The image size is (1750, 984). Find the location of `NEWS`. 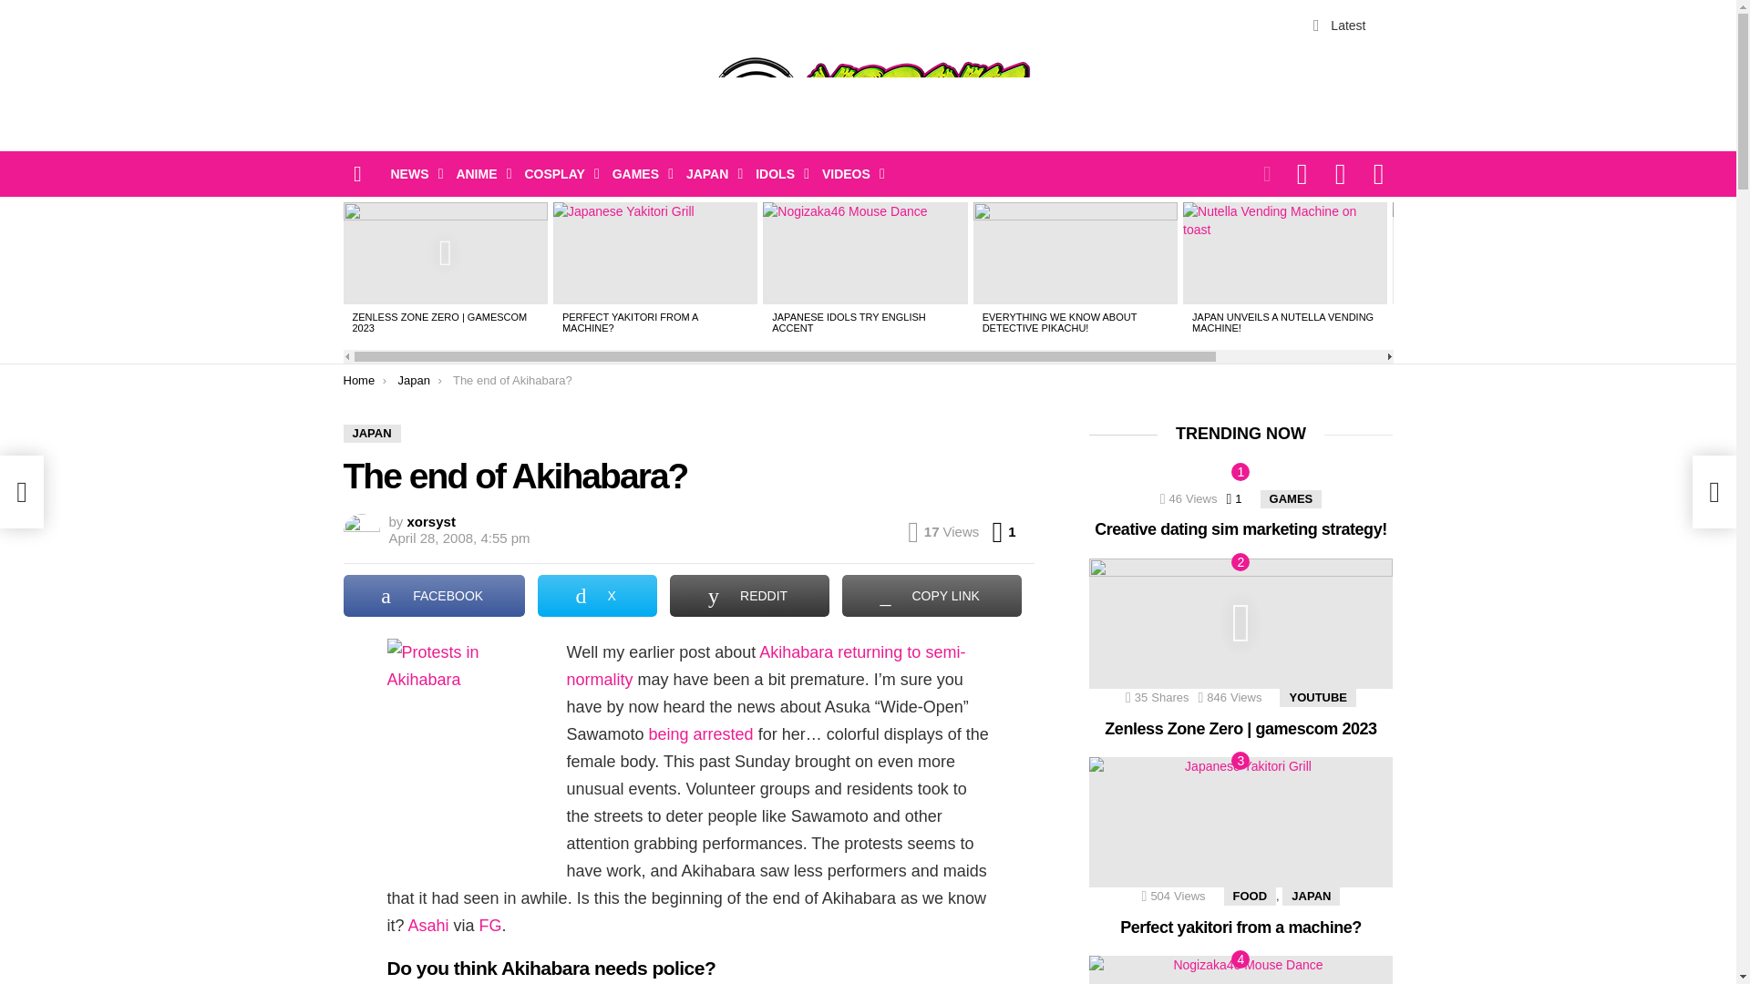

NEWS is located at coordinates (412, 174).